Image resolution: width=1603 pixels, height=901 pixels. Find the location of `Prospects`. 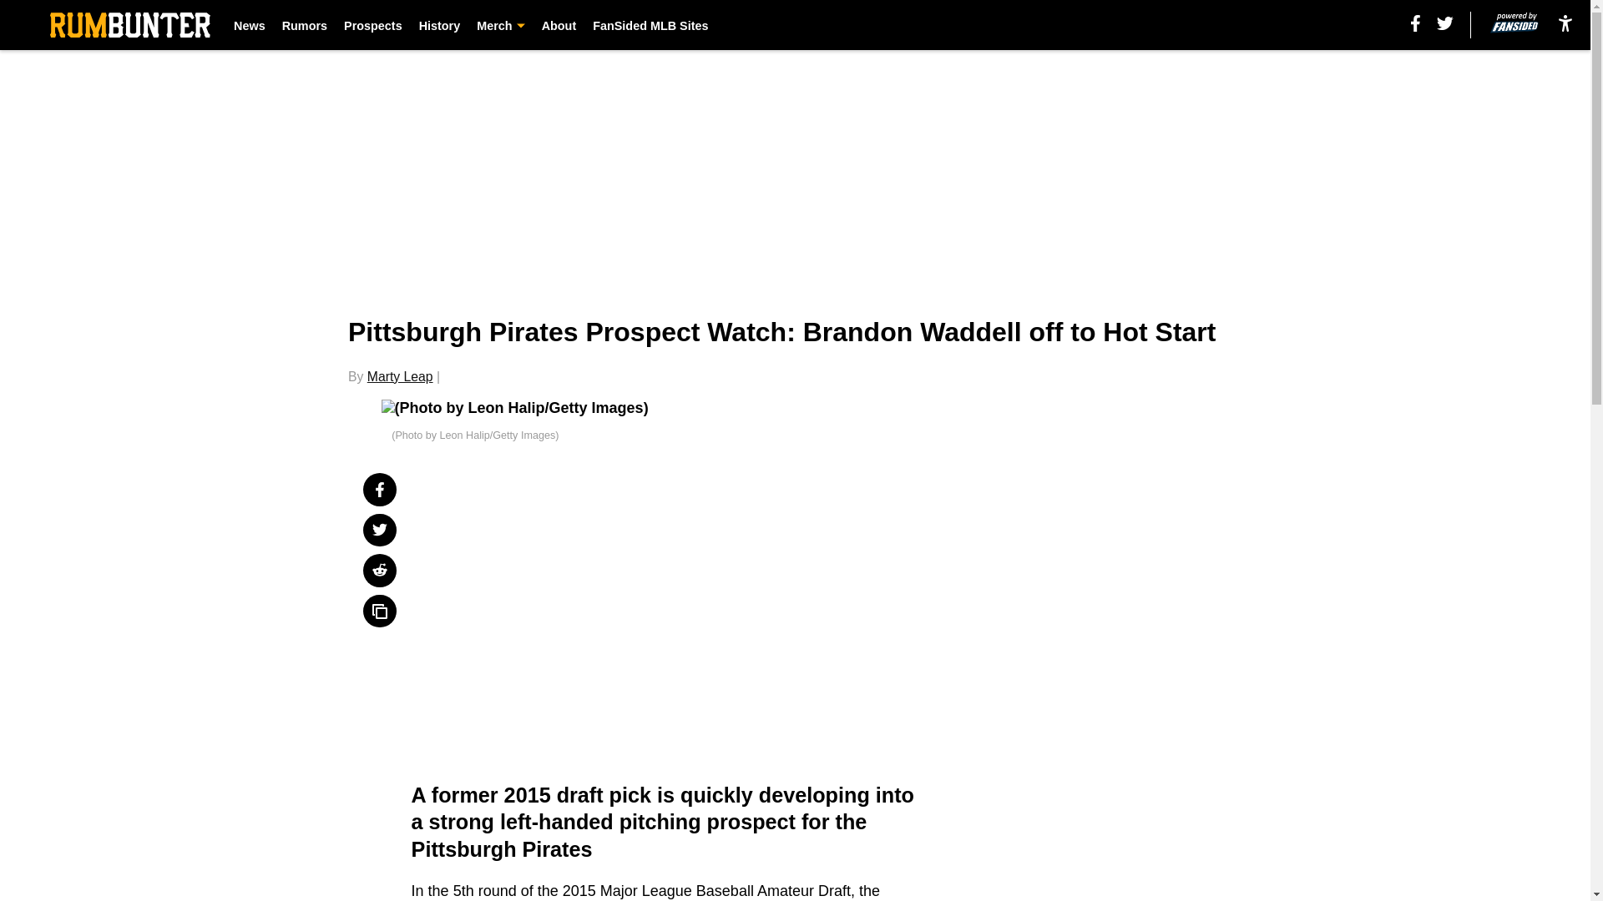

Prospects is located at coordinates (372, 25).